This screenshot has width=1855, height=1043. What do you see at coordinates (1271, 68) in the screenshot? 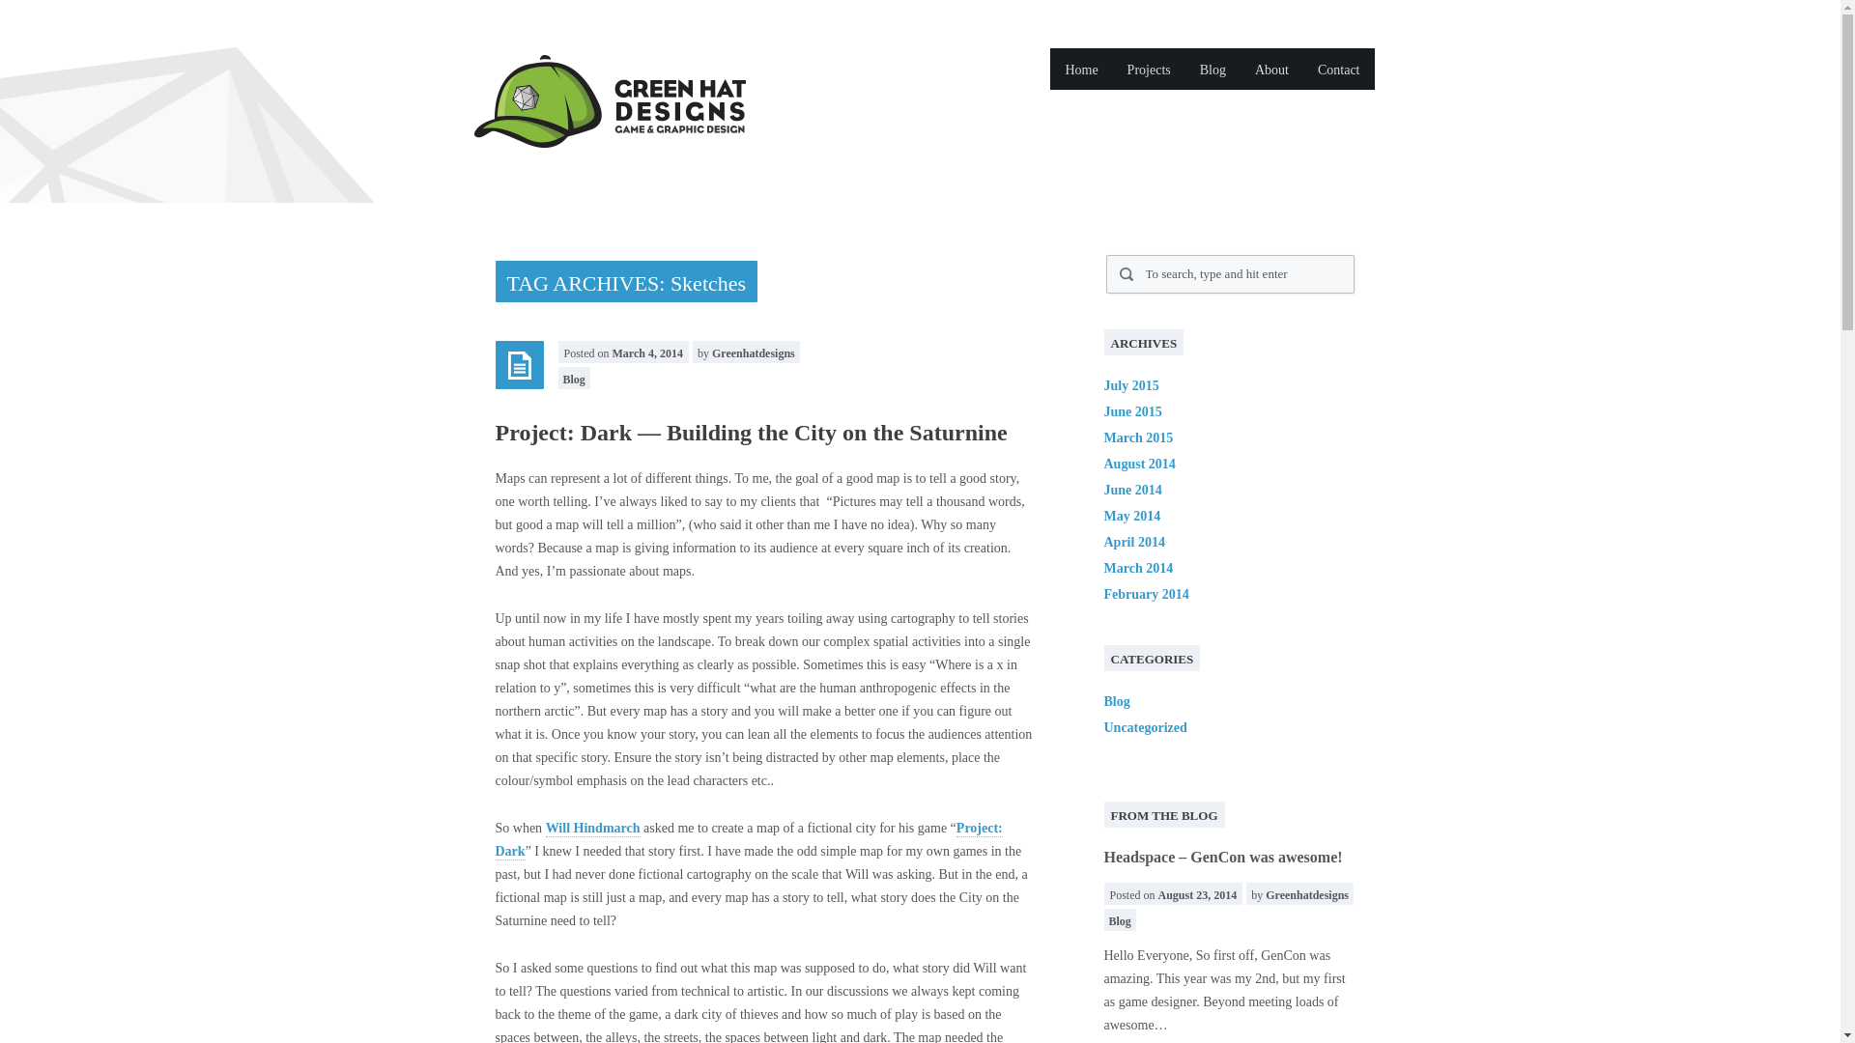
I see `About` at bounding box center [1271, 68].